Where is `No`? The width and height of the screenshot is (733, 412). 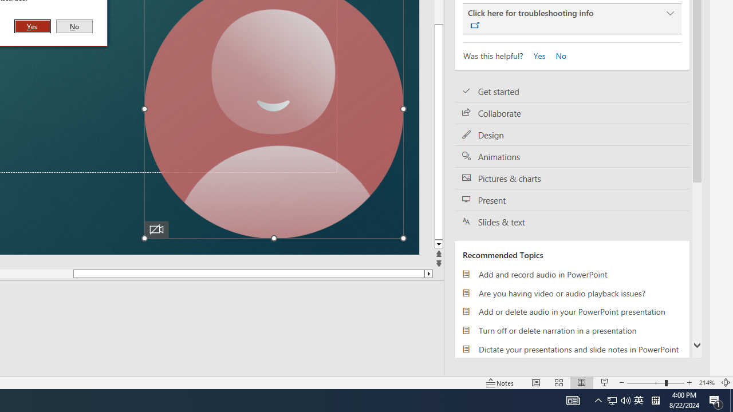 No is located at coordinates (74, 26).